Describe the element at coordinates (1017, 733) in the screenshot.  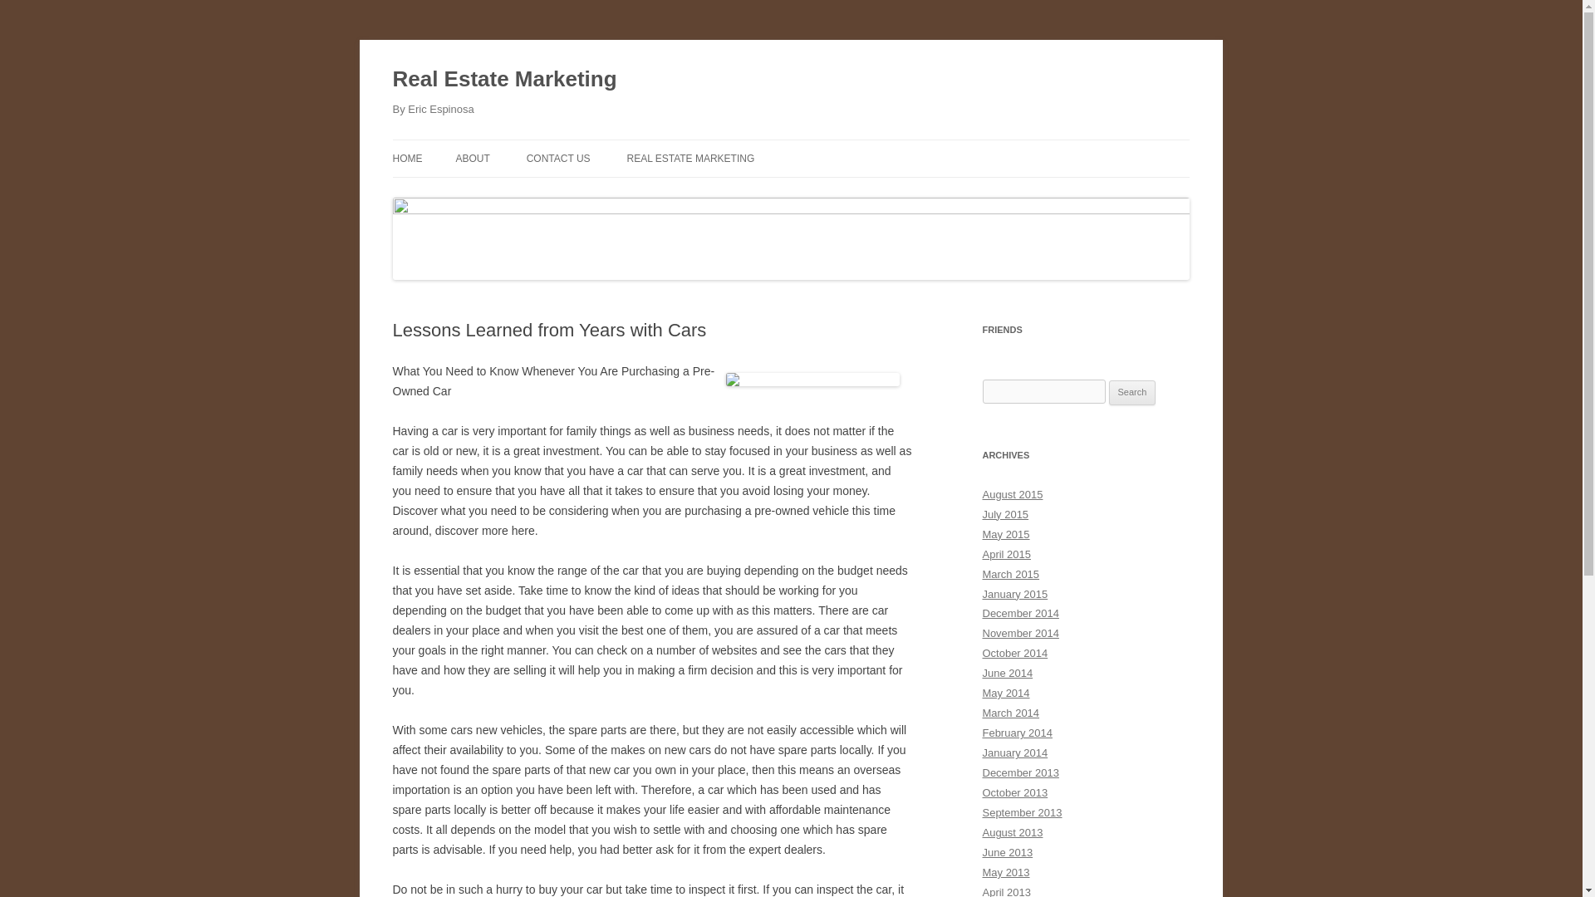
I see `February 2014` at that location.